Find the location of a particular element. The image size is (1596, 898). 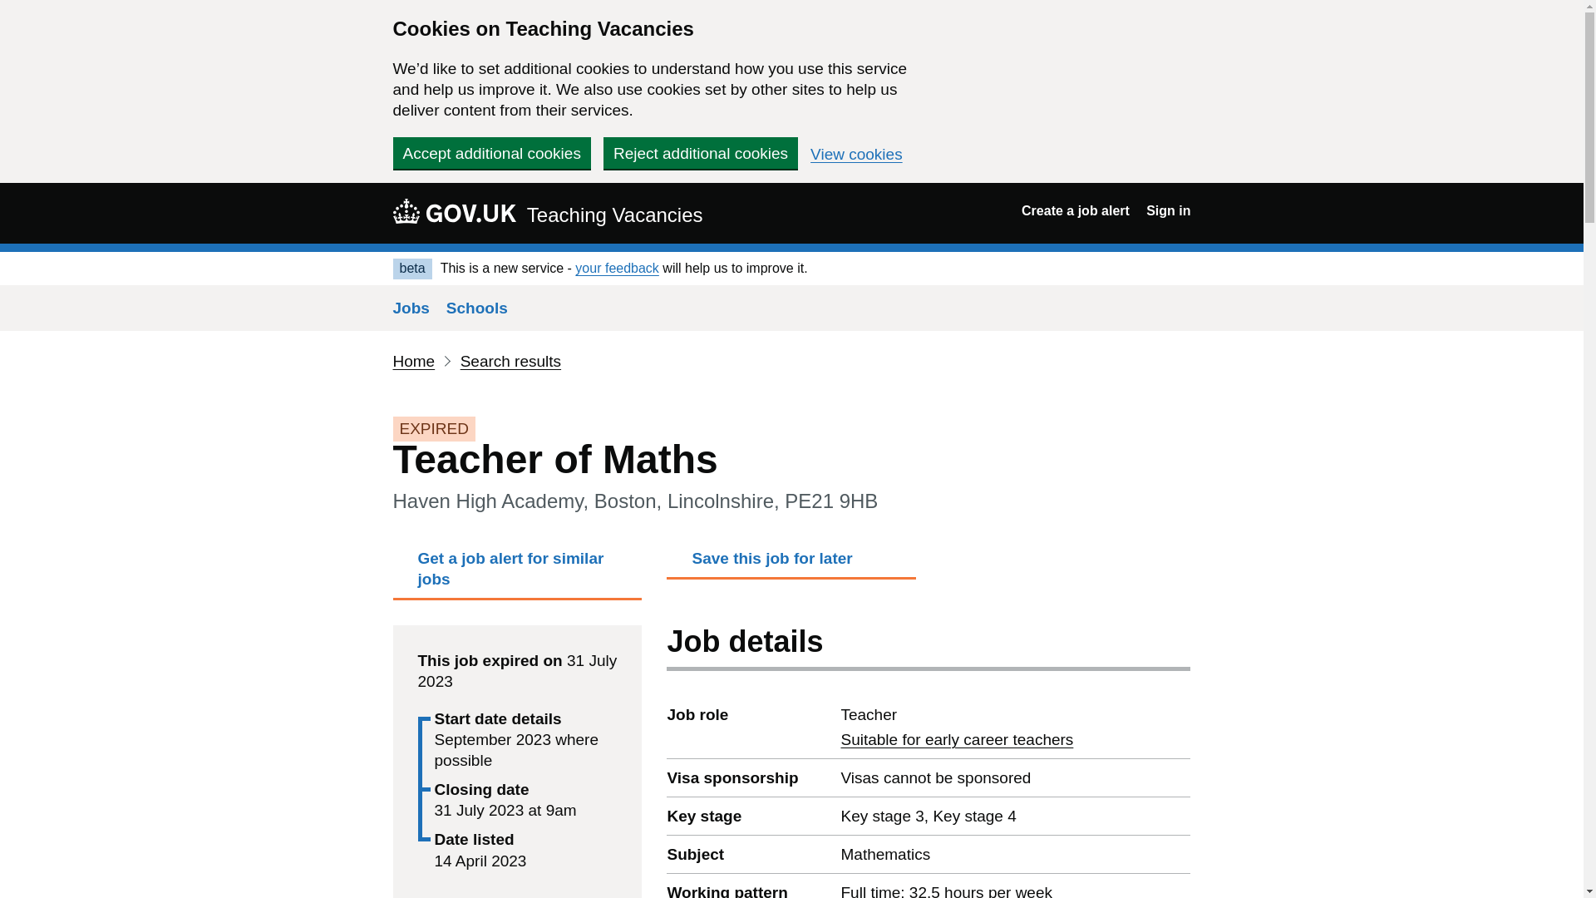

your feedback is located at coordinates (617, 268).